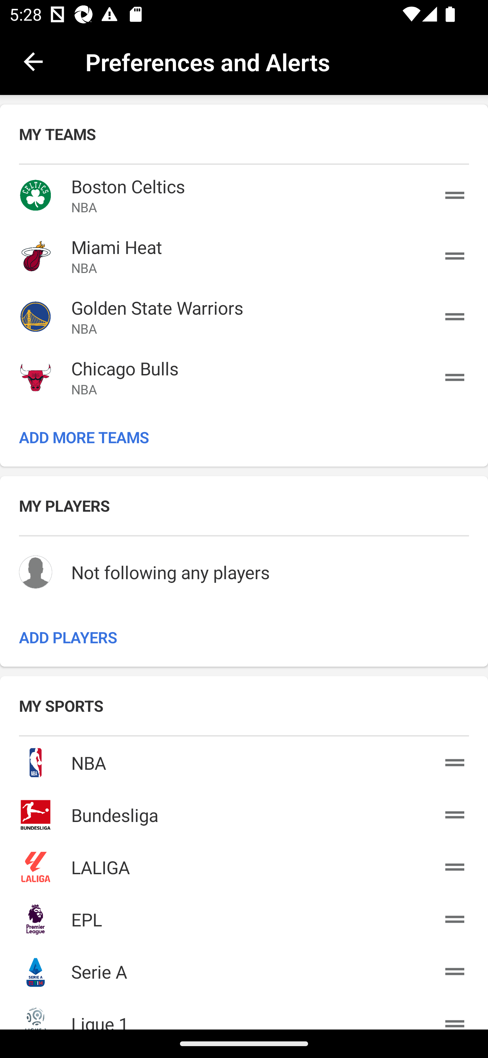 The height and width of the screenshot is (1058, 488). What do you see at coordinates (244, 917) in the screenshot?
I see `EPL EPL EPL` at bounding box center [244, 917].